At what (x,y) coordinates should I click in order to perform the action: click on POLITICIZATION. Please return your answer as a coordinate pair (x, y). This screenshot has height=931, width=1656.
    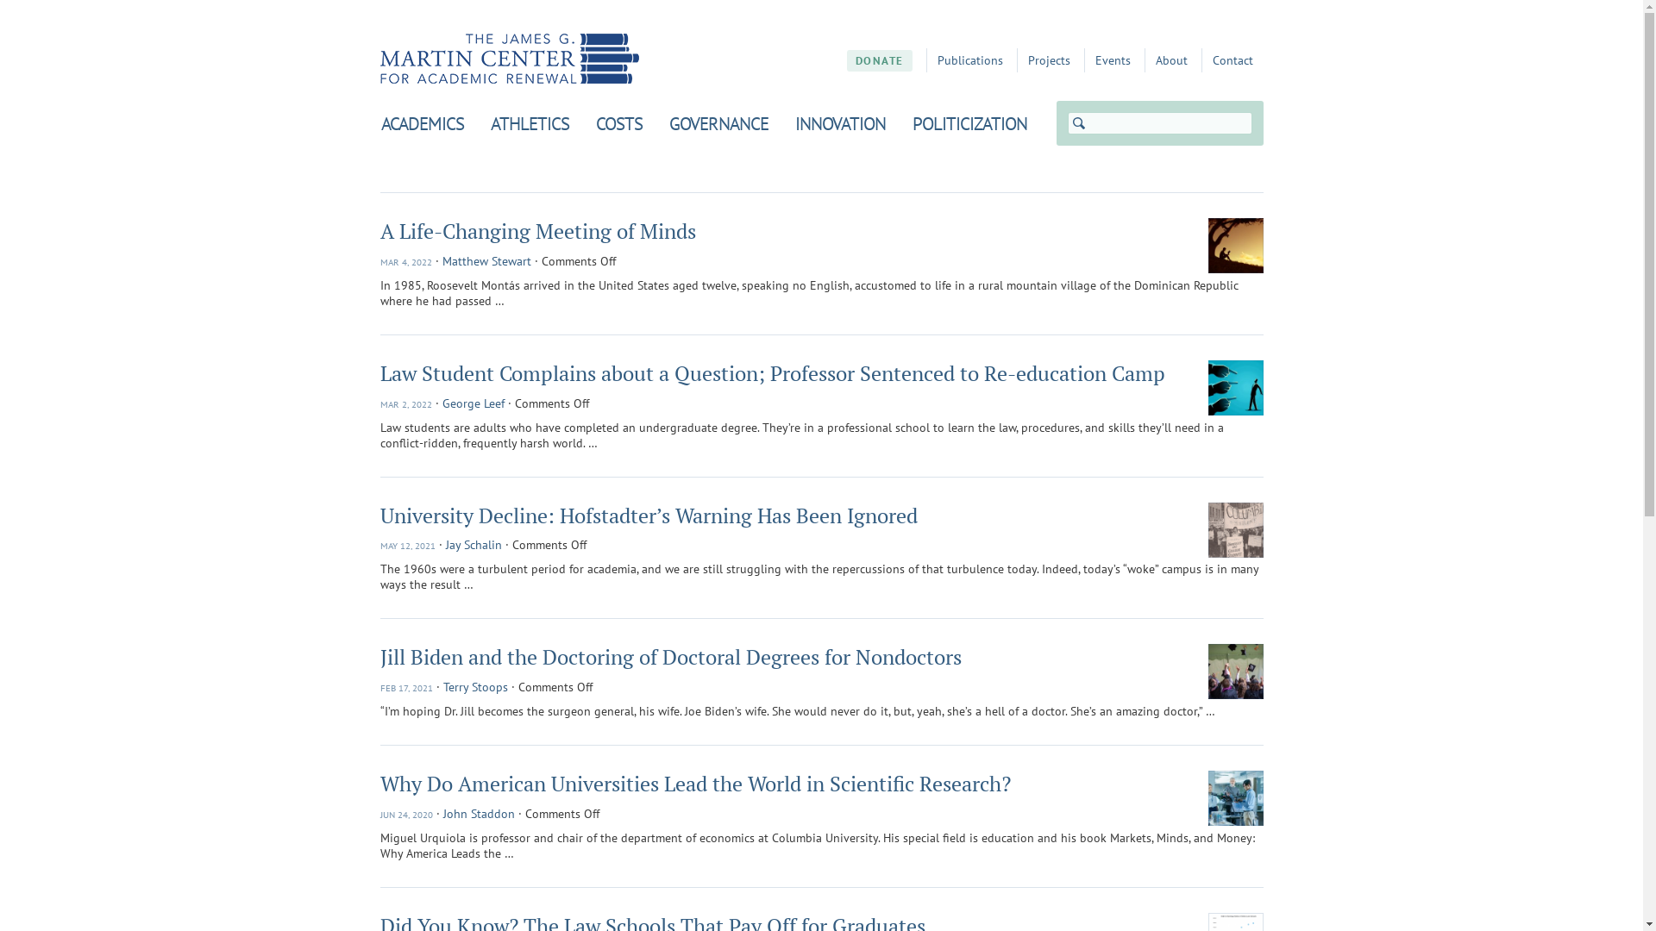
    Looking at the image, I should click on (969, 122).